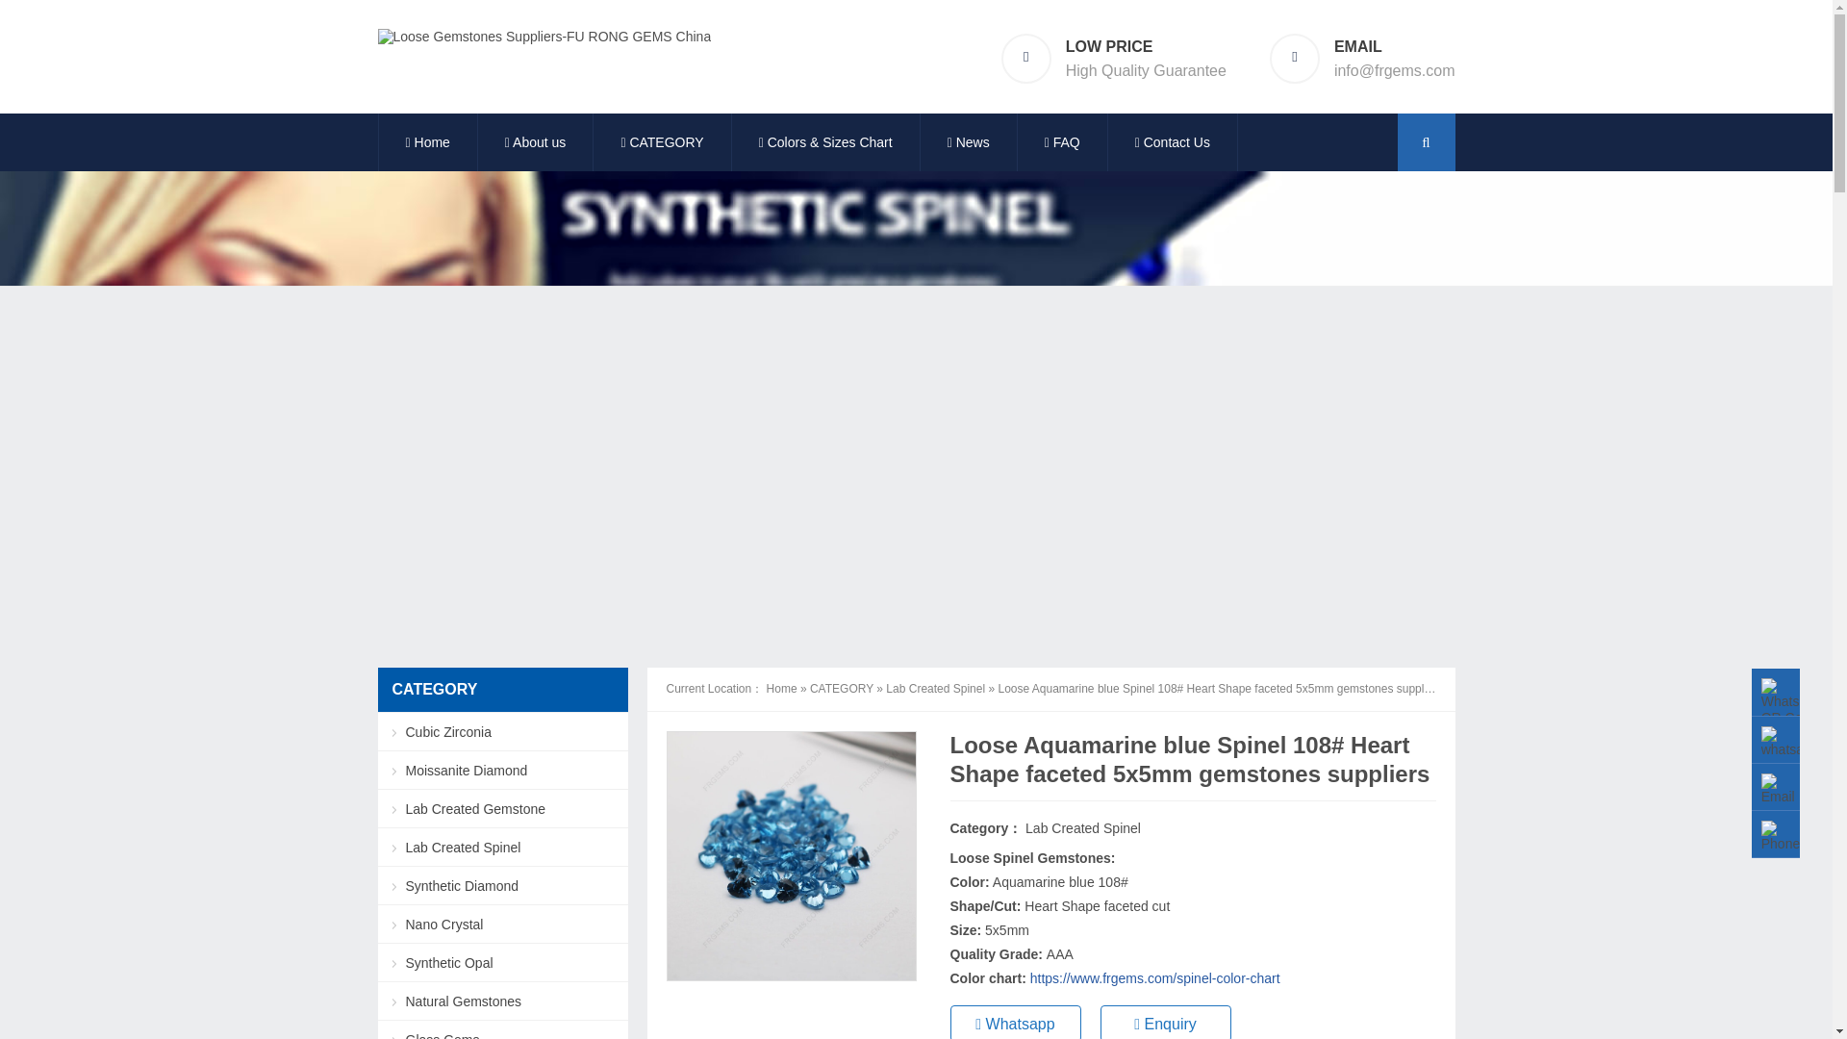 This screenshot has height=1039, width=1847. Describe the element at coordinates (1789, 743) in the screenshot. I see `whatsapp` at that location.